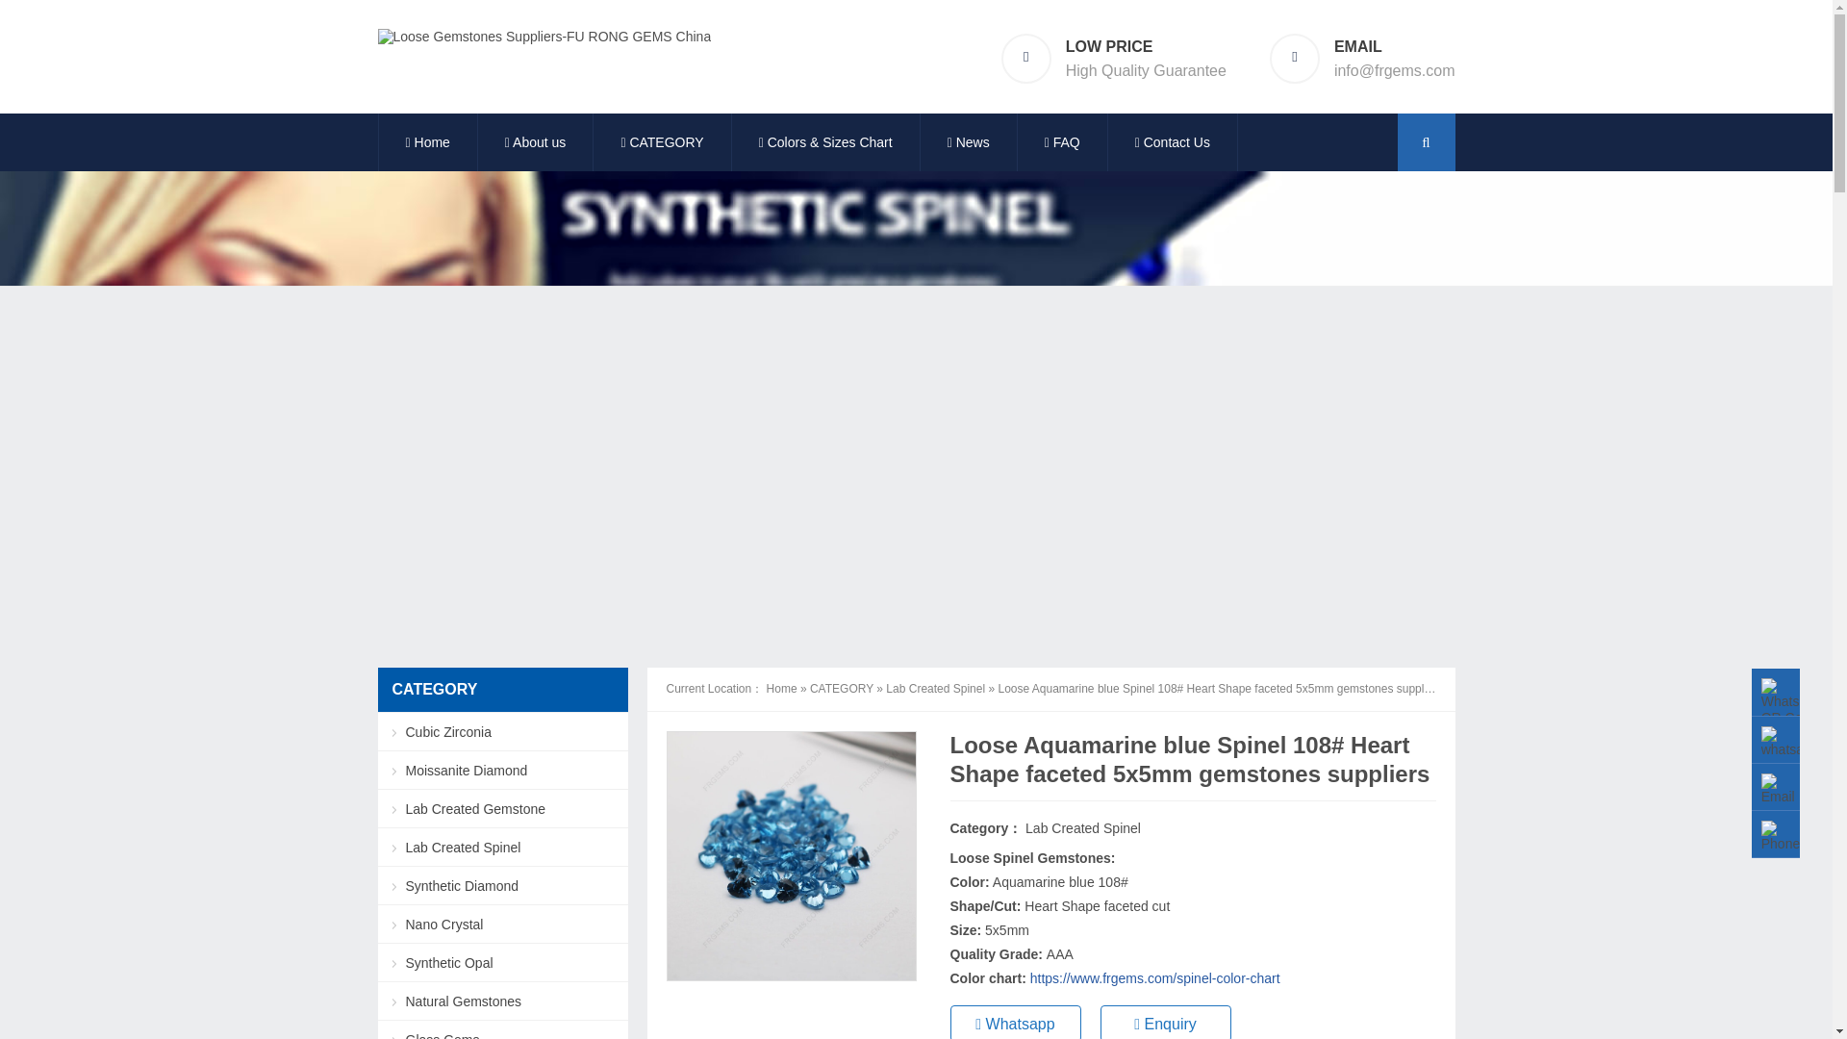 This screenshot has height=1039, width=1847. Describe the element at coordinates (1789, 743) in the screenshot. I see `whatsapp` at that location.